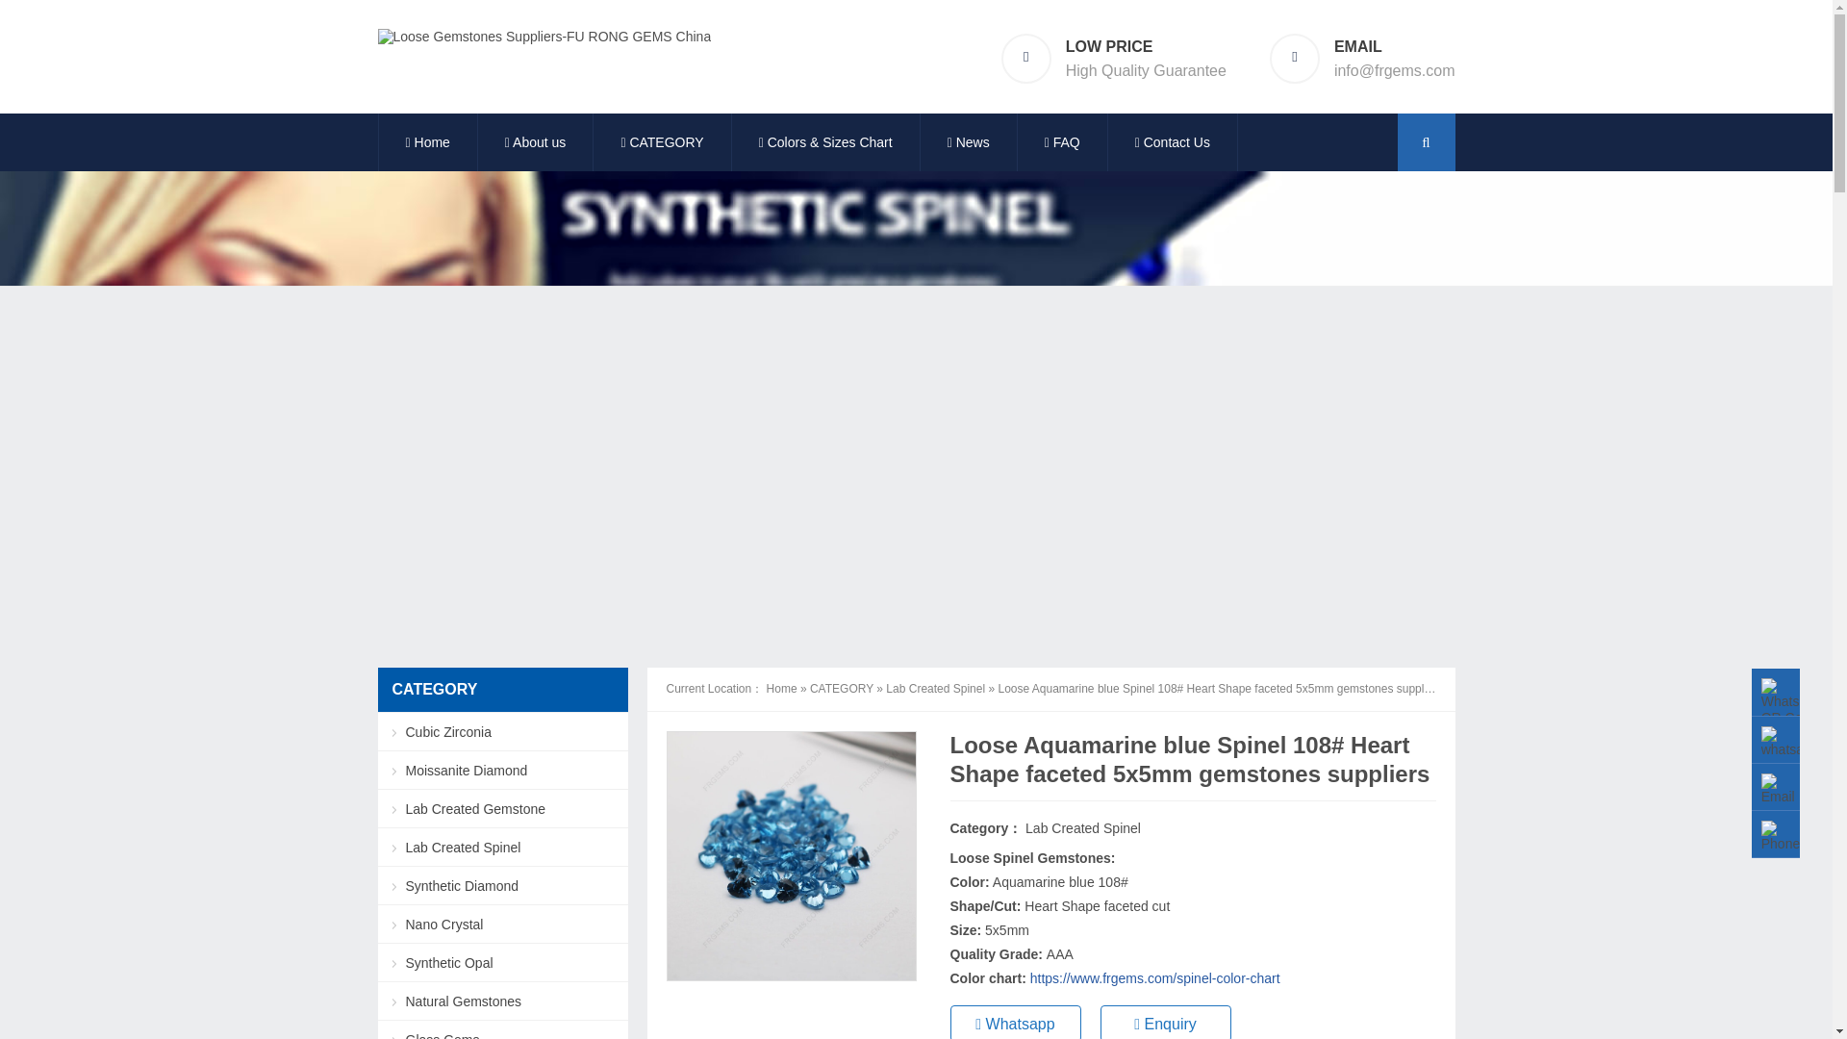 This screenshot has height=1039, width=1847. Describe the element at coordinates (1789, 743) in the screenshot. I see `whatsapp` at that location.